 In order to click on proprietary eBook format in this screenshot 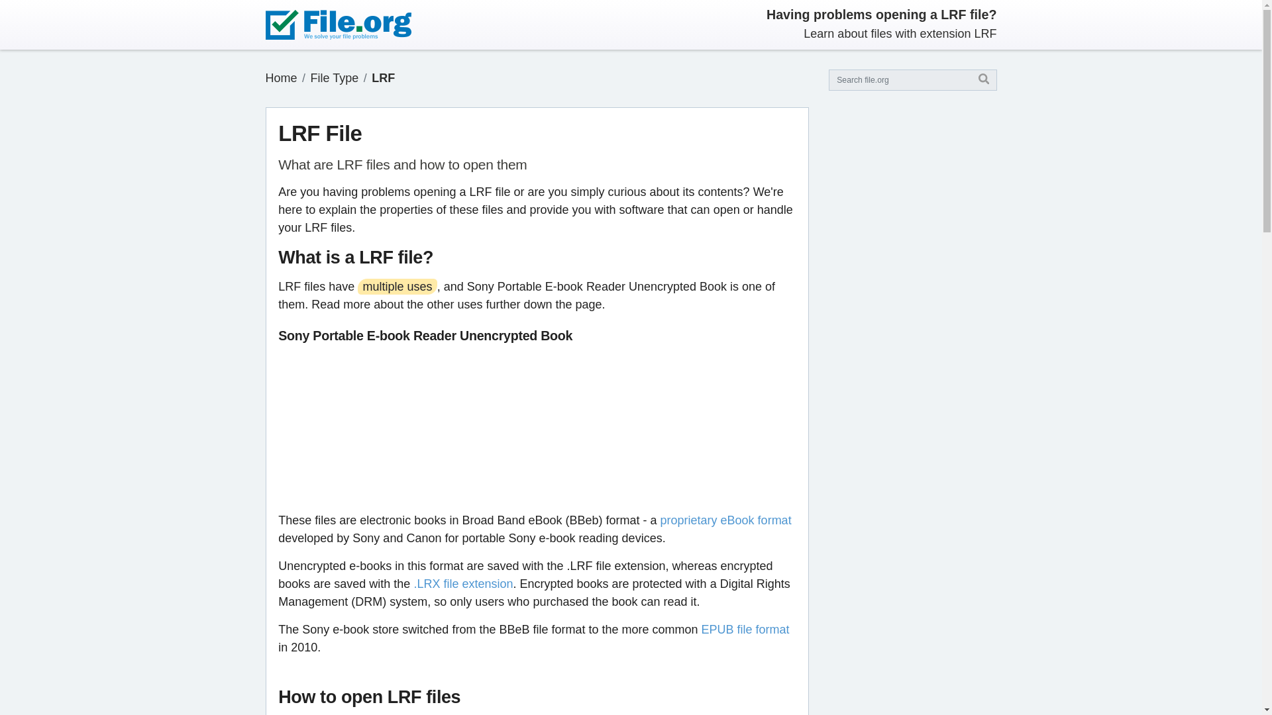, I will do `click(725, 520)`.